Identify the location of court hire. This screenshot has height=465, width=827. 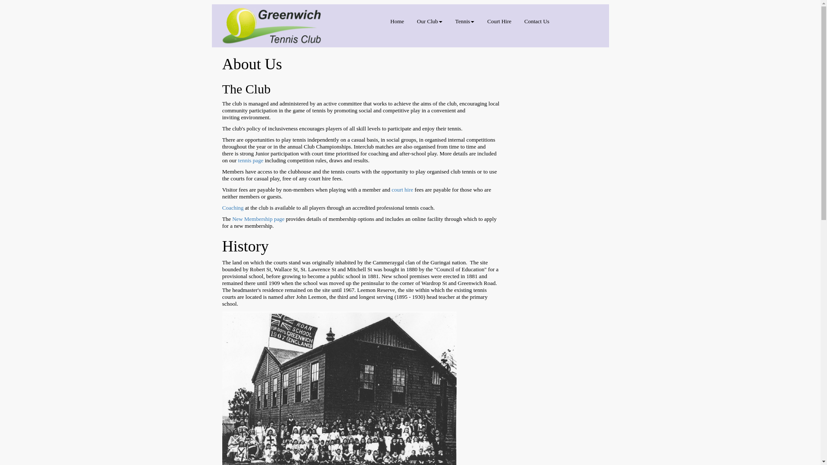
(403, 189).